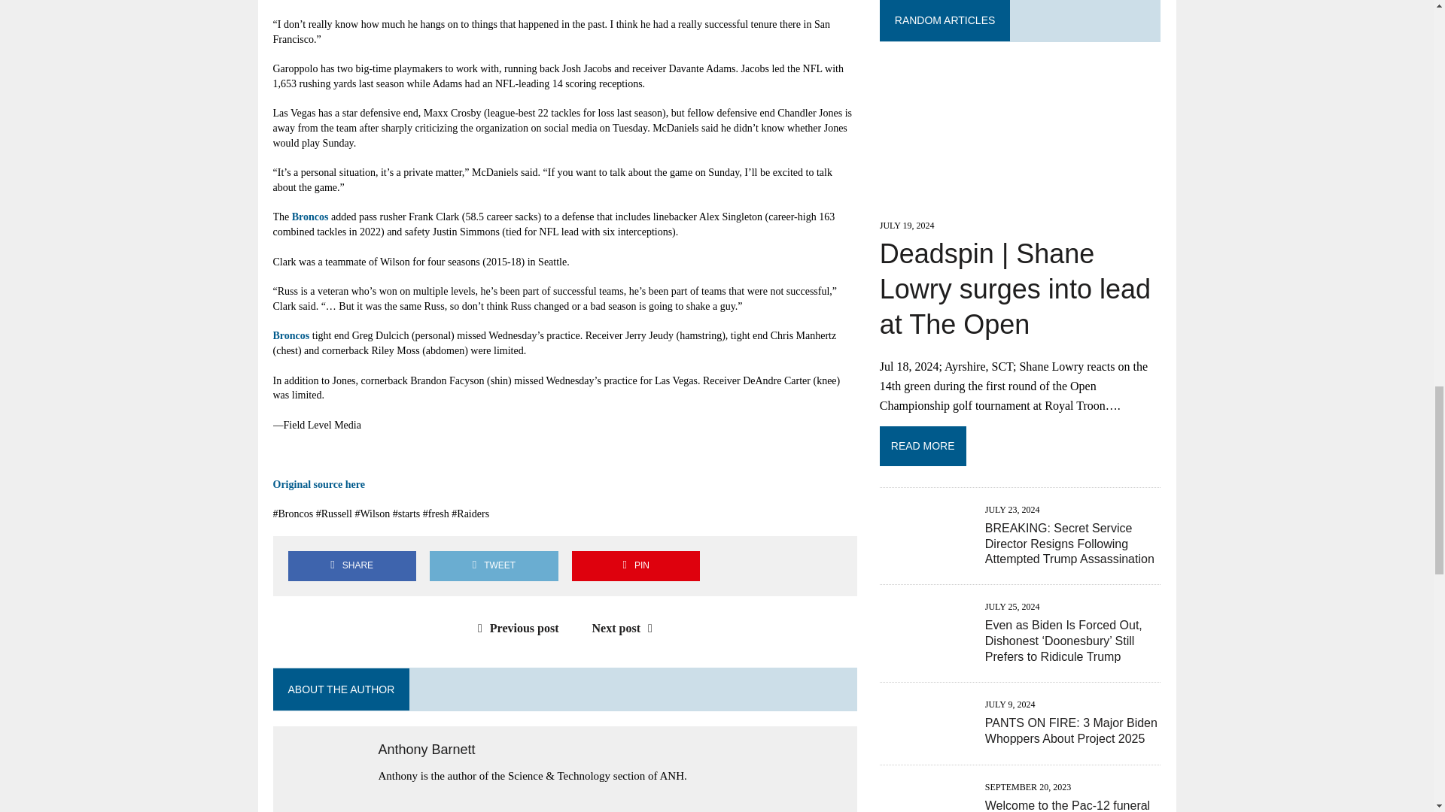  I want to click on Pin This Post, so click(635, 565).